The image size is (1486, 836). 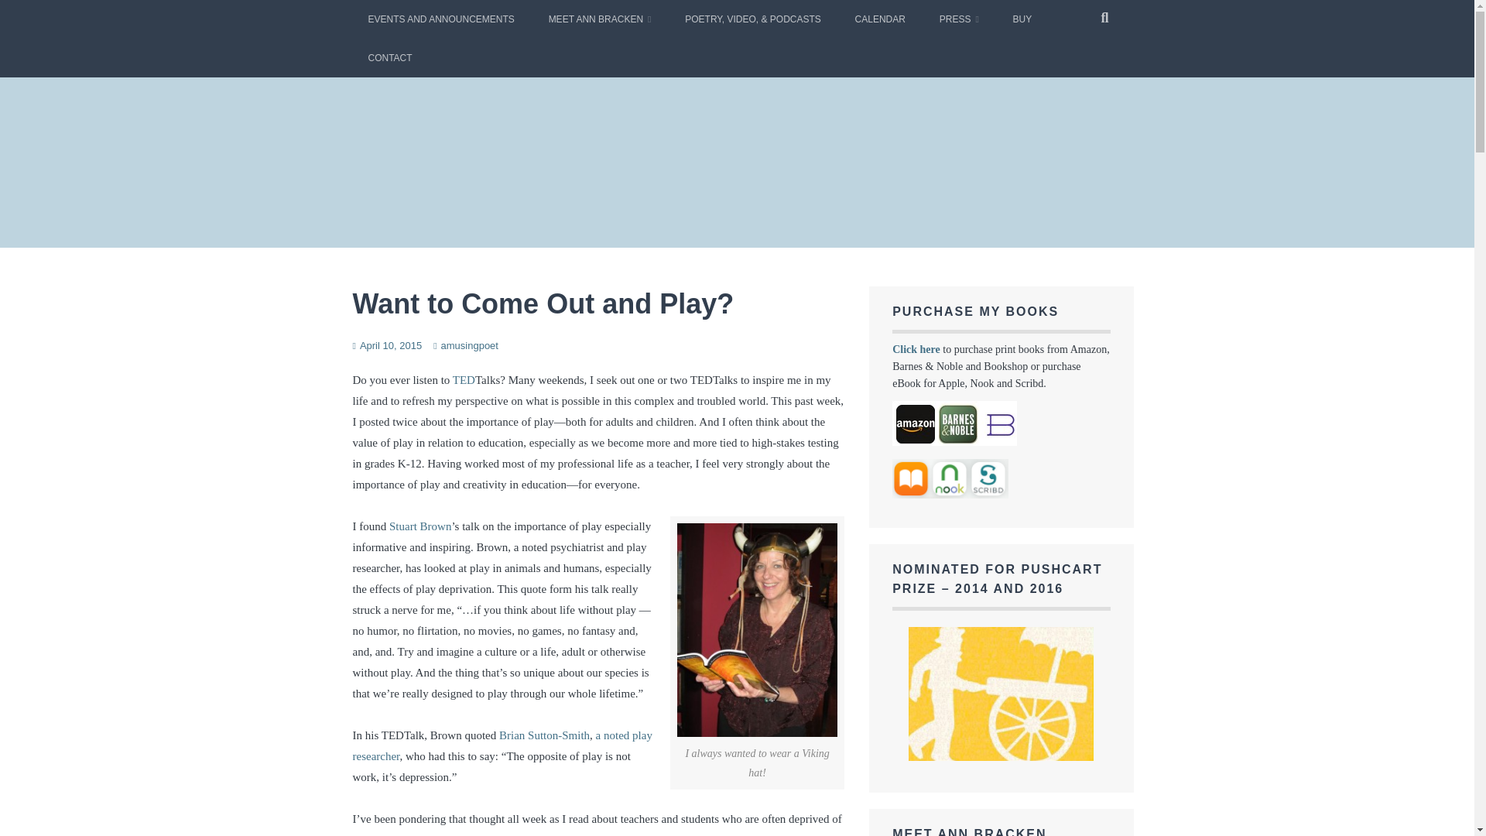 I want to click on a noted play researcher, so click(x=502, y=745).